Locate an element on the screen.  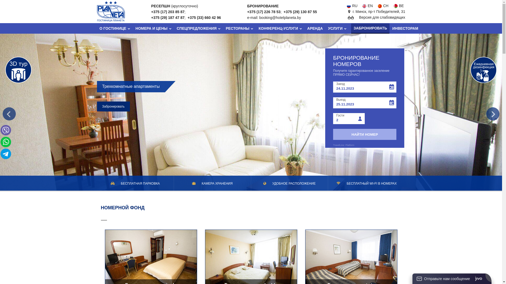
+375 (29) 187 47 87 is located at coordinates (168, 18).